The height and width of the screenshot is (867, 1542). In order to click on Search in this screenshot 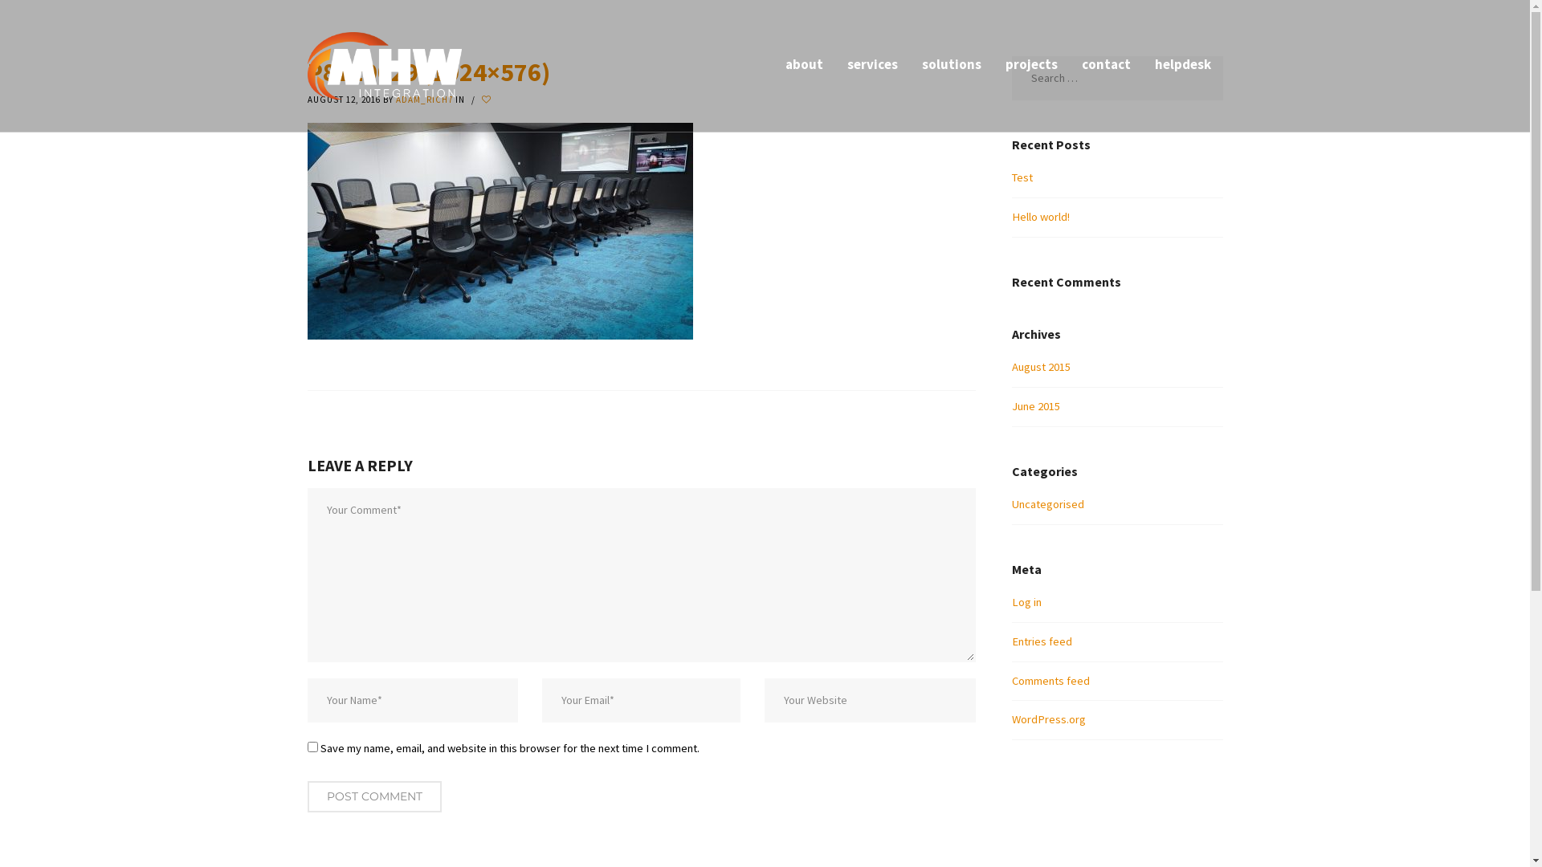, I will do `click(43, 15)`.